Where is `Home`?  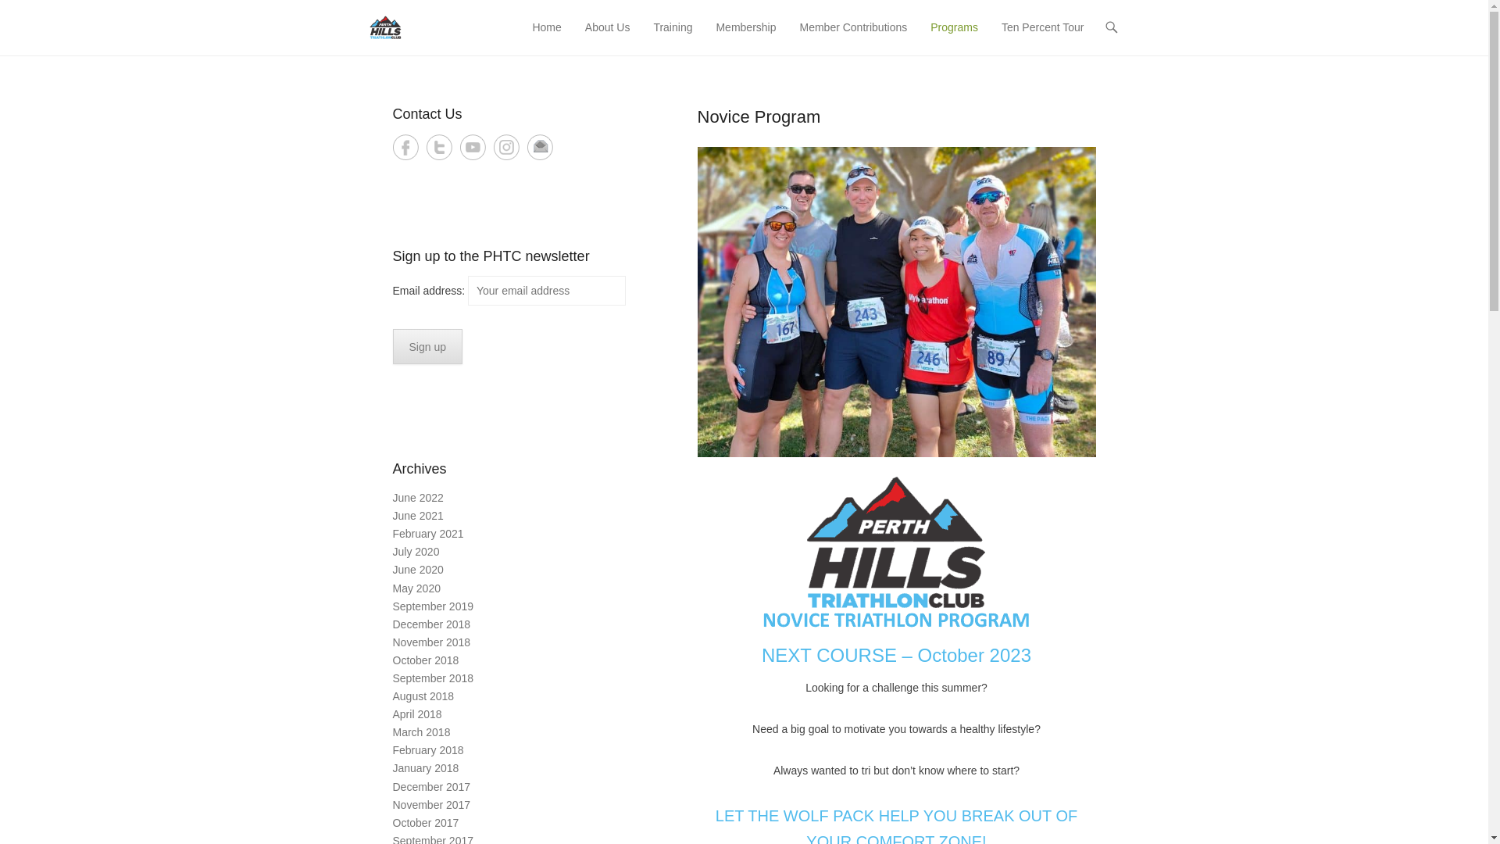
Home is located at coordinates (547, 38).